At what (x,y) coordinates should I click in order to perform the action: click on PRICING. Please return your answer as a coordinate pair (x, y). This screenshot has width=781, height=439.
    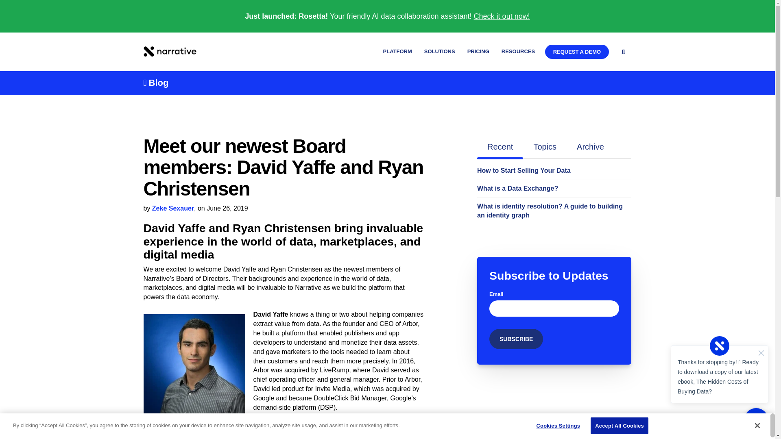
    Looking at the image, I should click on (478, 52).